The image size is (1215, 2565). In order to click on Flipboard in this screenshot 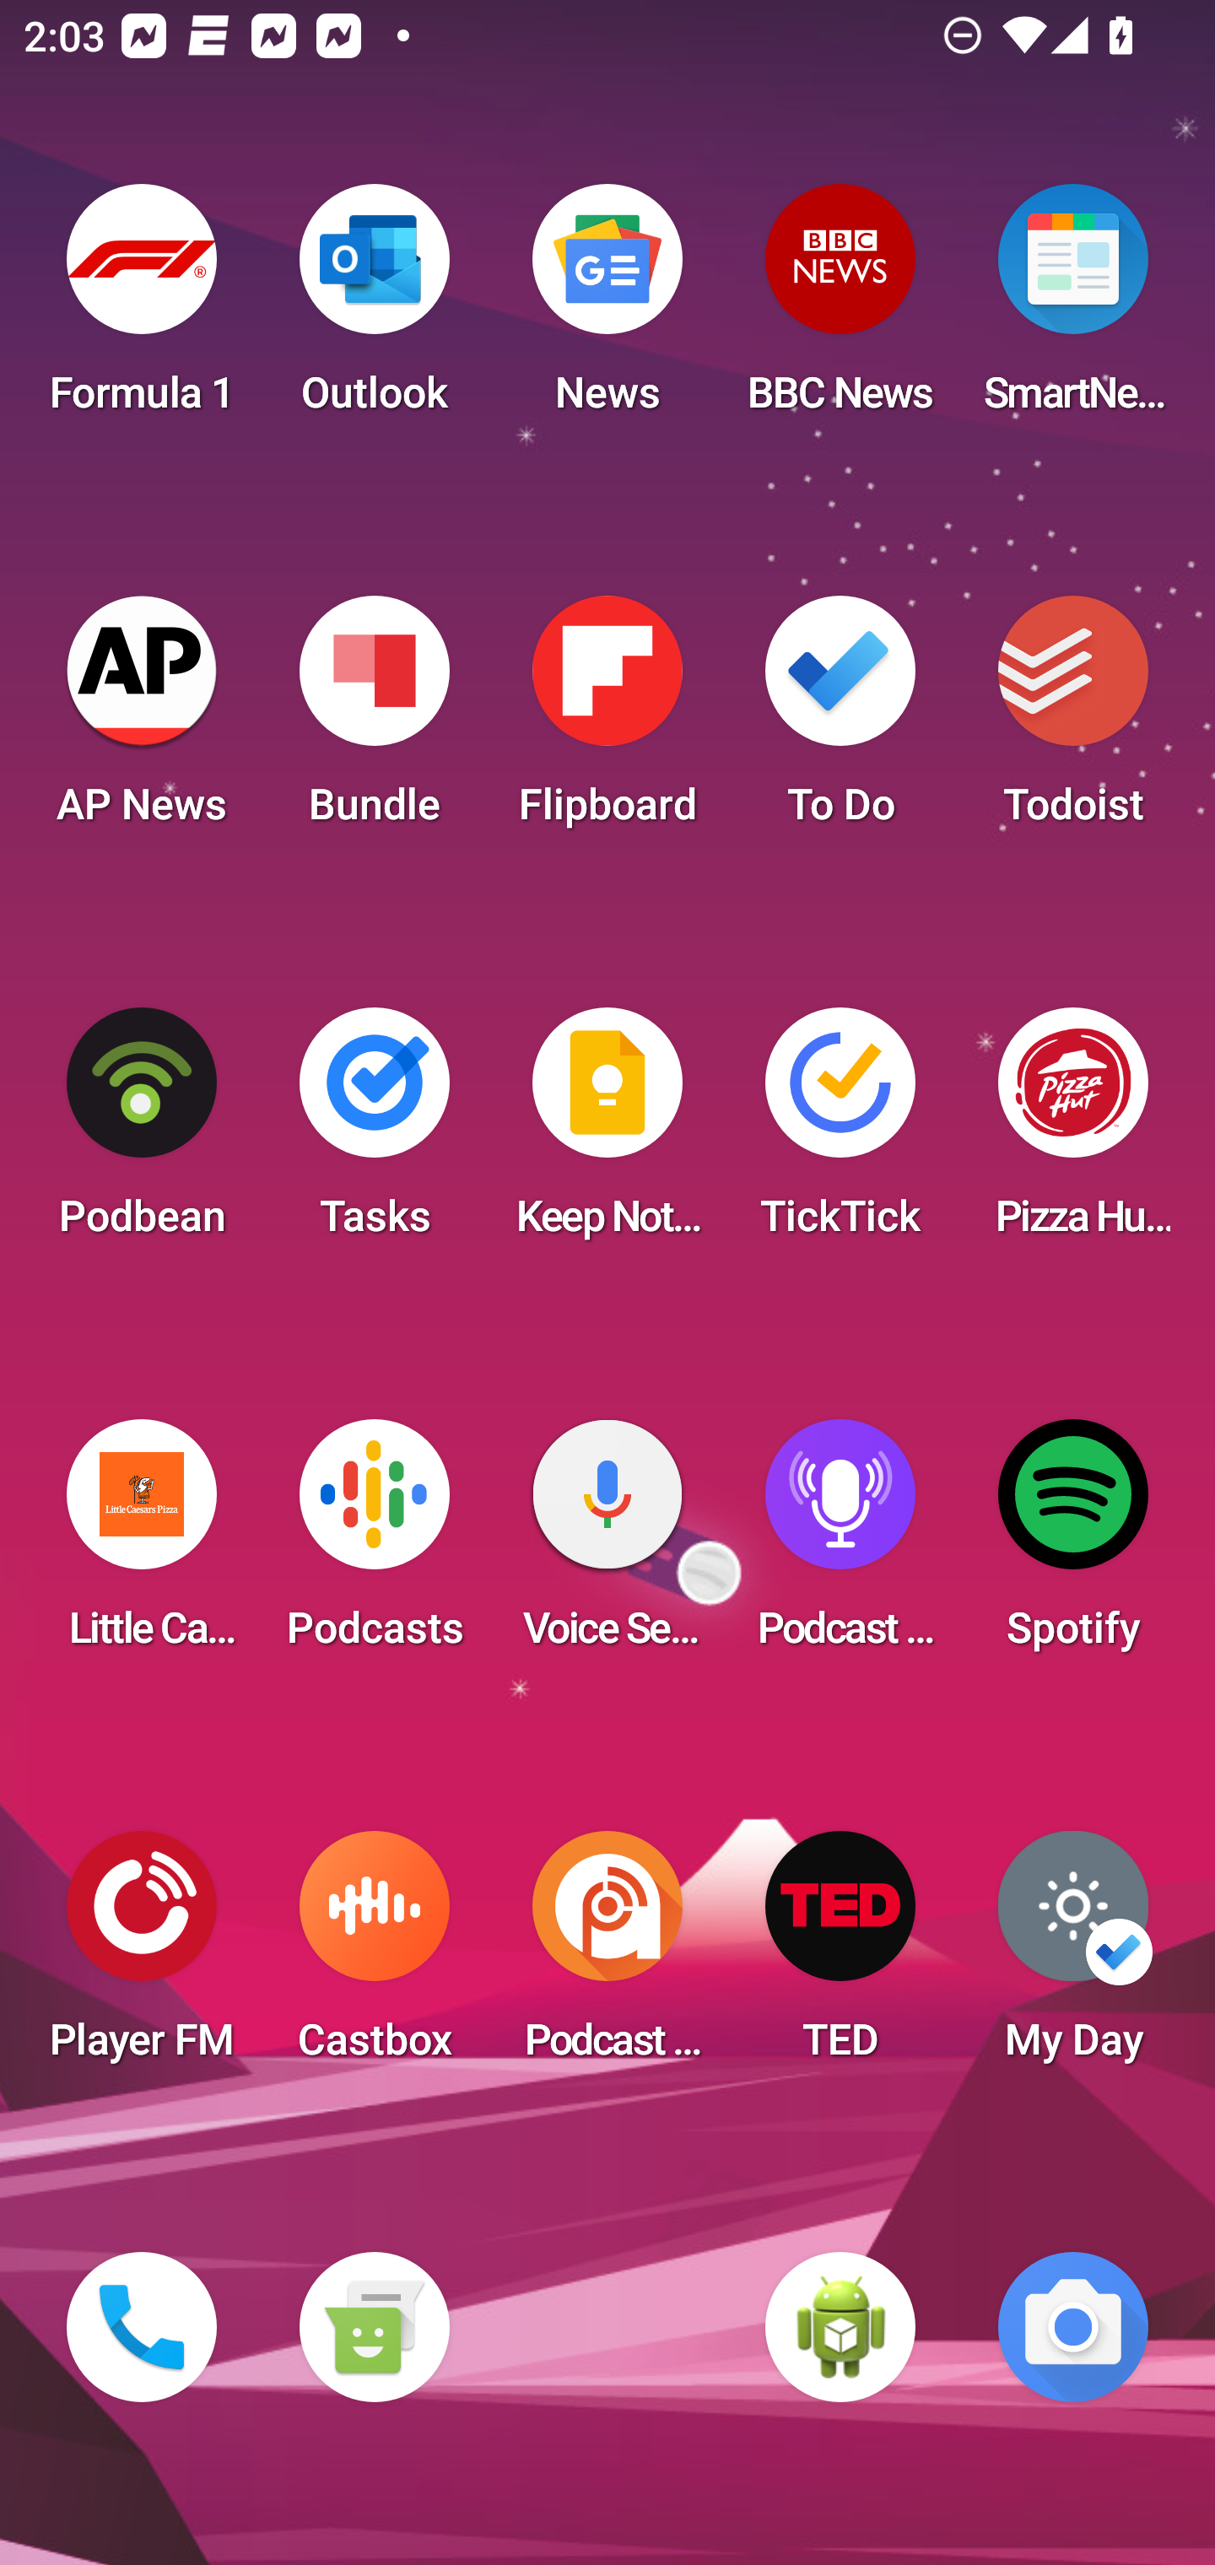, I will do `click(607, 721)`.